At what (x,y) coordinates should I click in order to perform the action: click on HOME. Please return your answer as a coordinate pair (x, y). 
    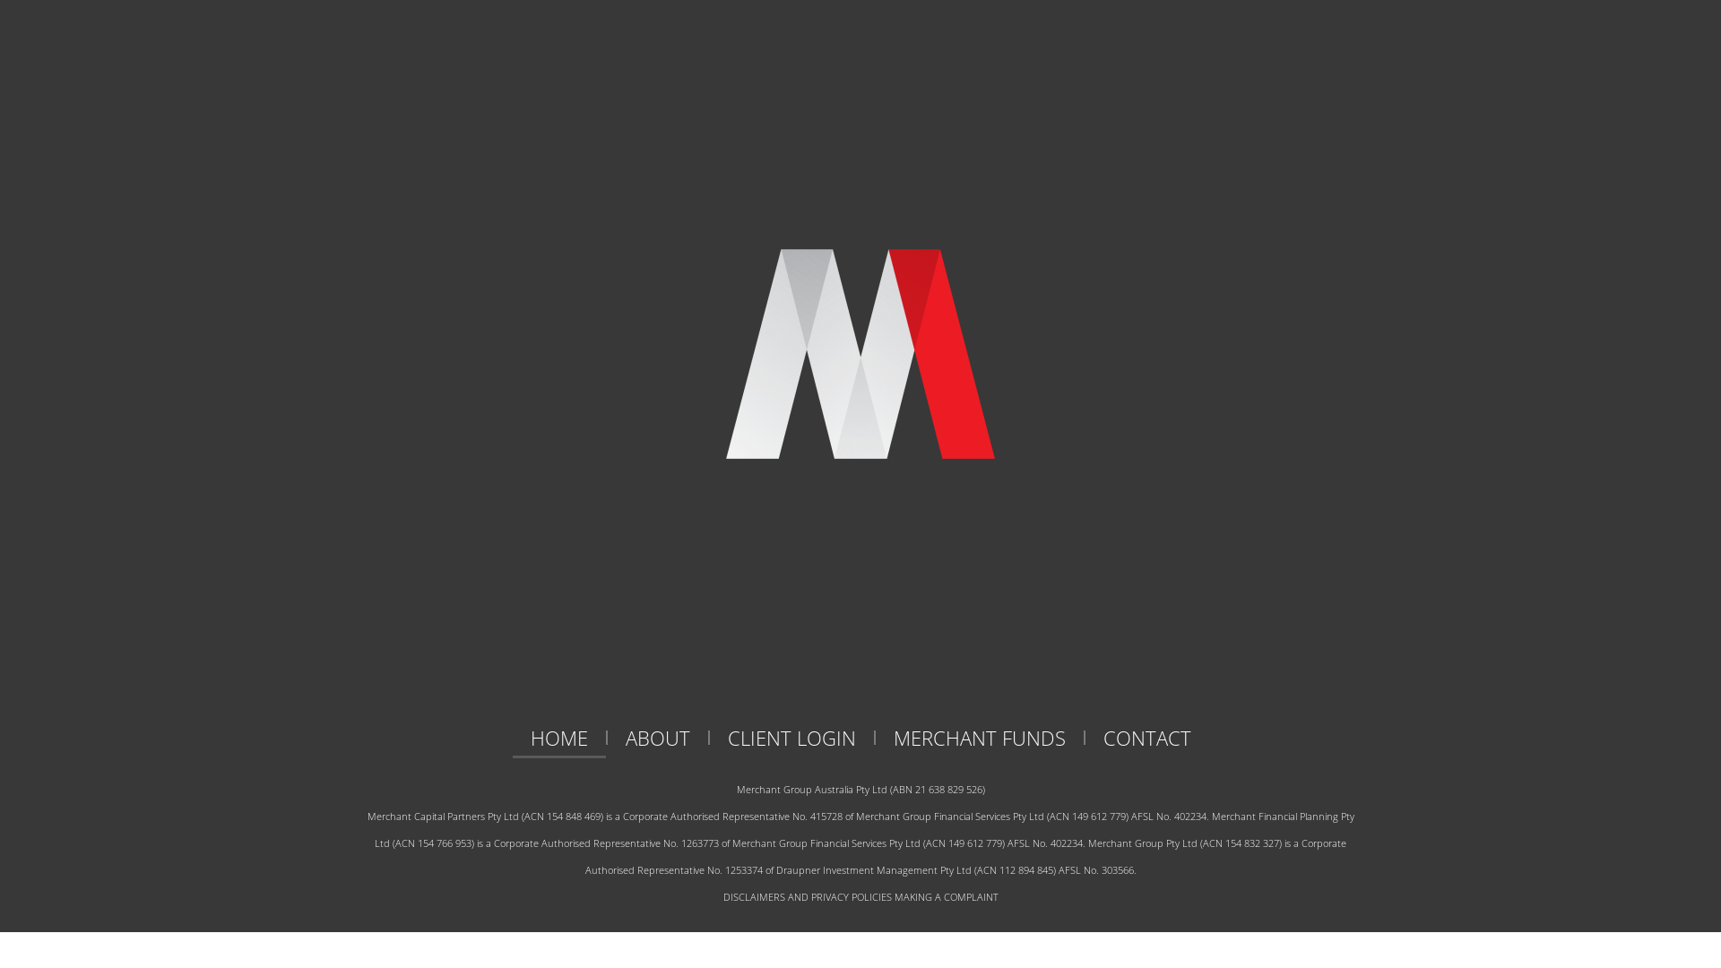
    Looking at the image, I should click on (559, 738).